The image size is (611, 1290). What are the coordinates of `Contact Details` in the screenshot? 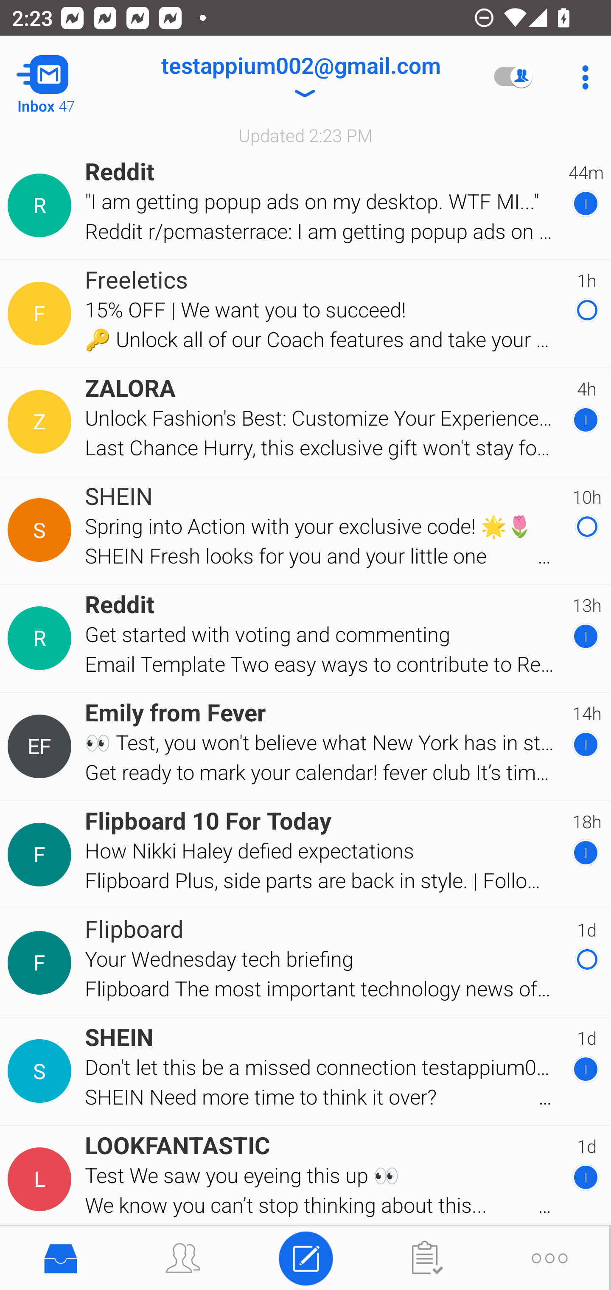 It's located at (42, 638).